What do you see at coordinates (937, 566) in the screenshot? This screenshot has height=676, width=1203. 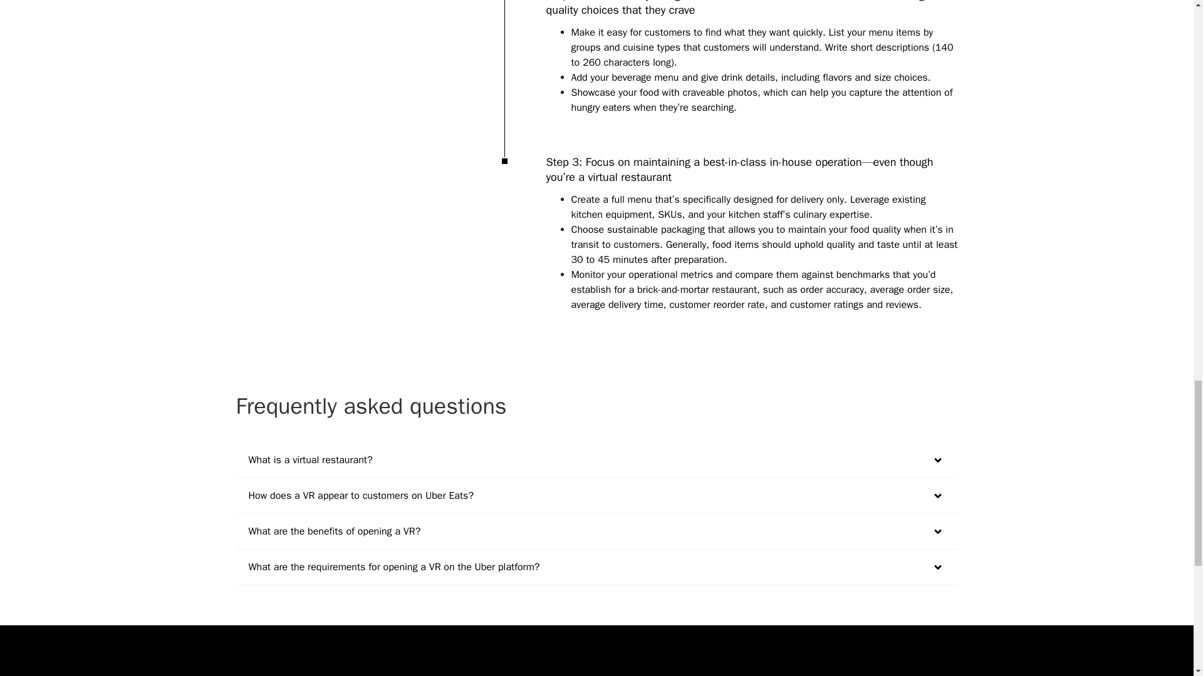 I see `Down Small` at bounding box center [937, 566].